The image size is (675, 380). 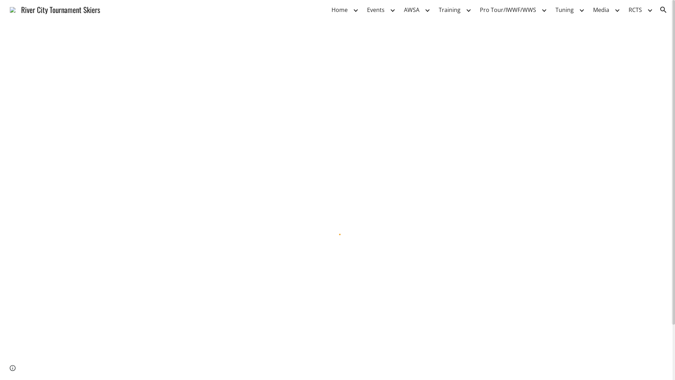 What do you see at coordinates (581, 10) in the screenshot?
I see `Expand/Collapse` at bounding box center [581, 10].